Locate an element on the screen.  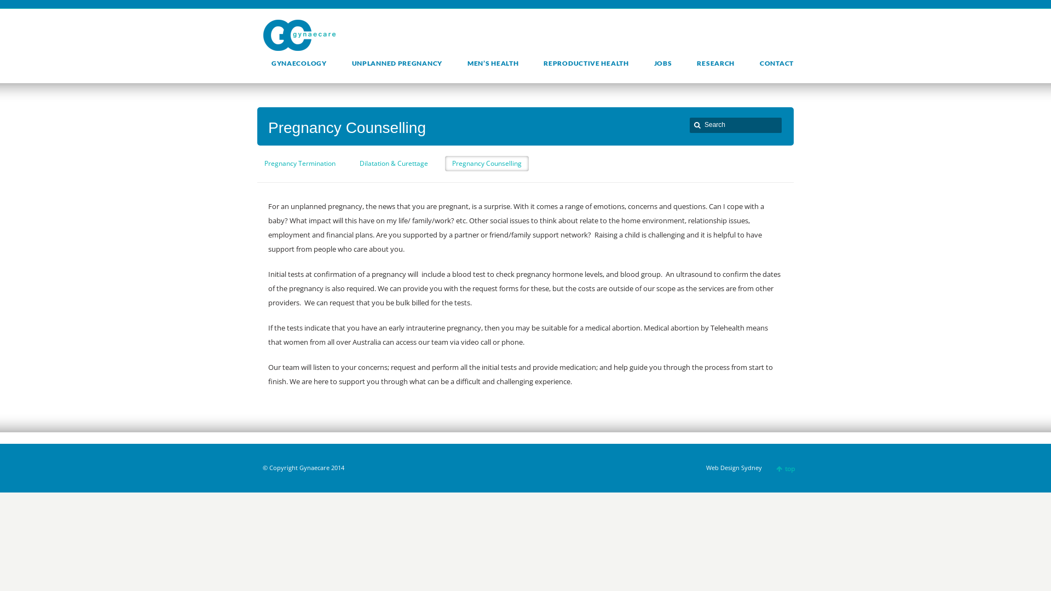
Dilatation & Curettage is located at coordinates (394, 164).